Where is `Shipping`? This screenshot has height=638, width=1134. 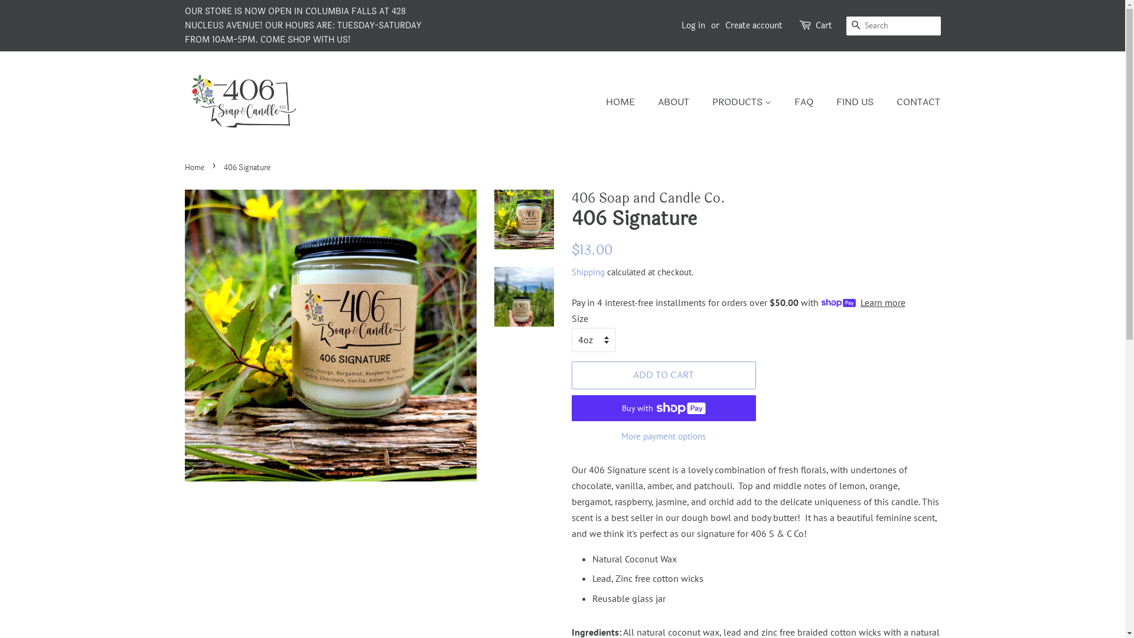 Shipping is located at coordinates (588, 272).